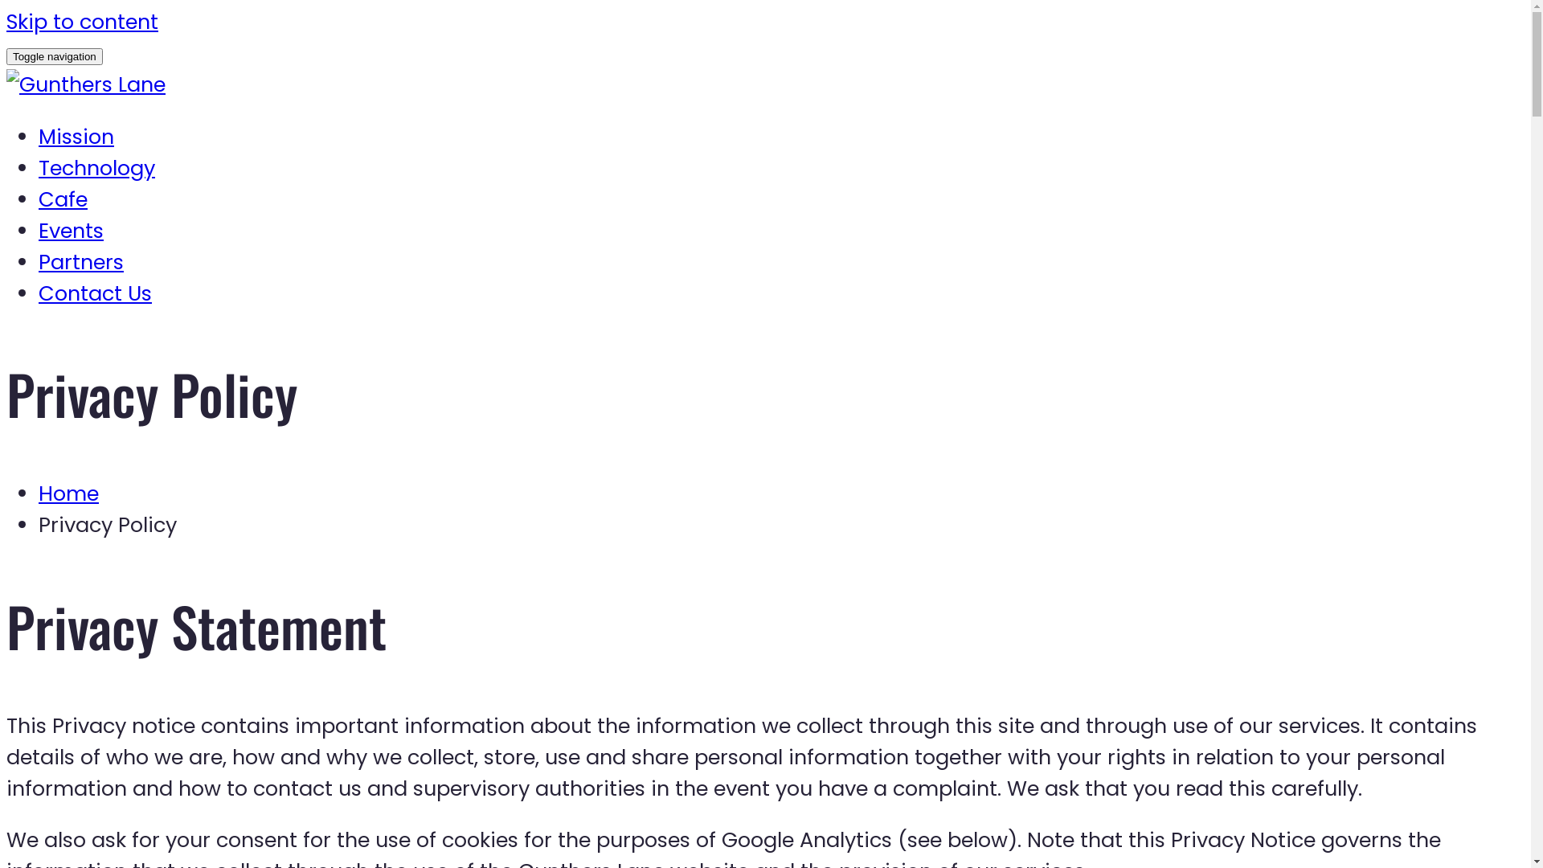  I want to click on Toggle navigation, so click(55, 56).